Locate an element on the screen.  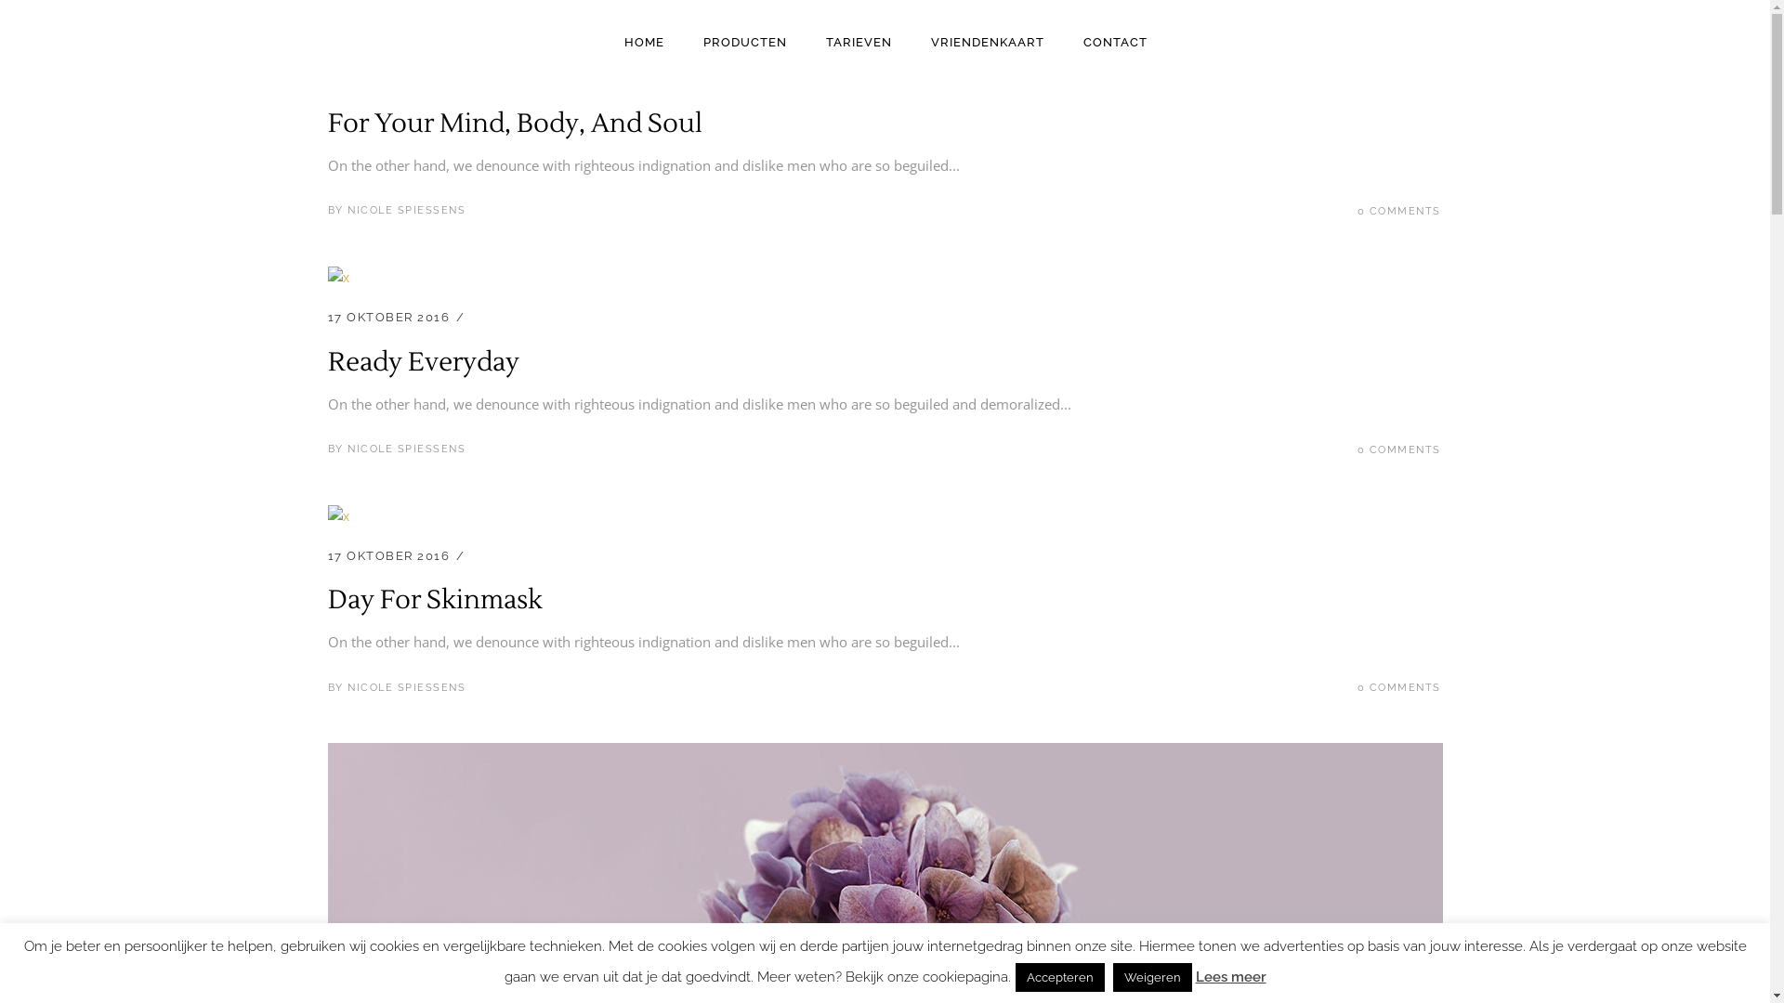
Weigeren is located at coordinates (1152, 977).